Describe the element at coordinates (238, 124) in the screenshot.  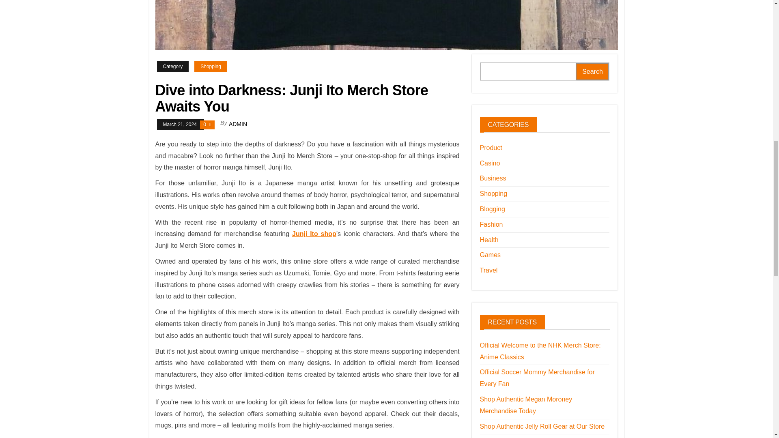
I see `ADMIN` at that location.